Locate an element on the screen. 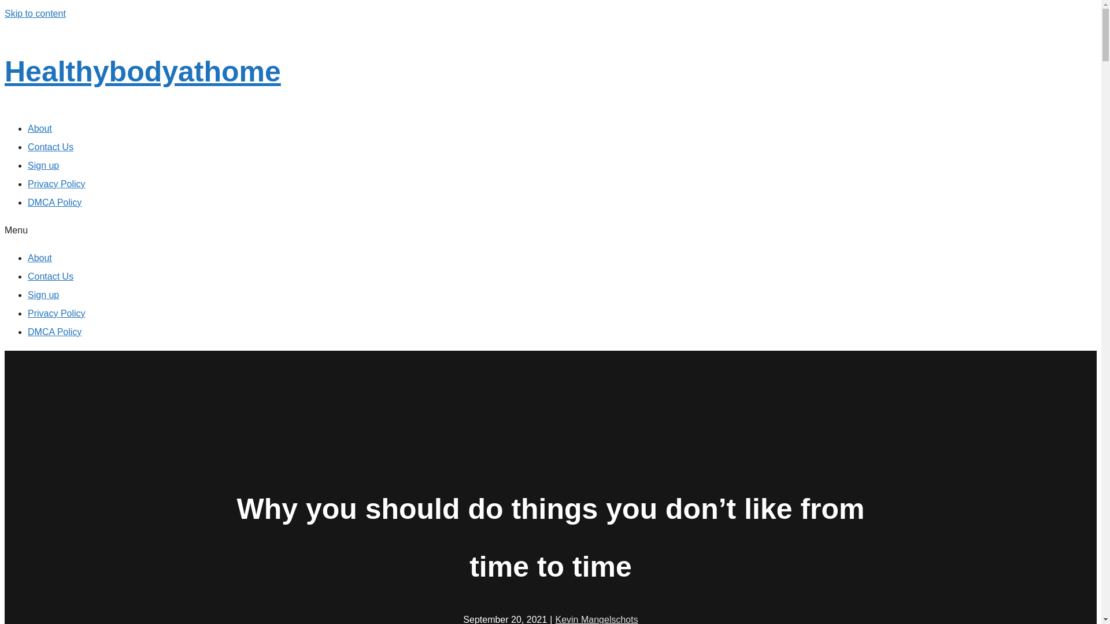 This screenshot has width=1110, height=624. Sign up is located at coordinates (43, 295).